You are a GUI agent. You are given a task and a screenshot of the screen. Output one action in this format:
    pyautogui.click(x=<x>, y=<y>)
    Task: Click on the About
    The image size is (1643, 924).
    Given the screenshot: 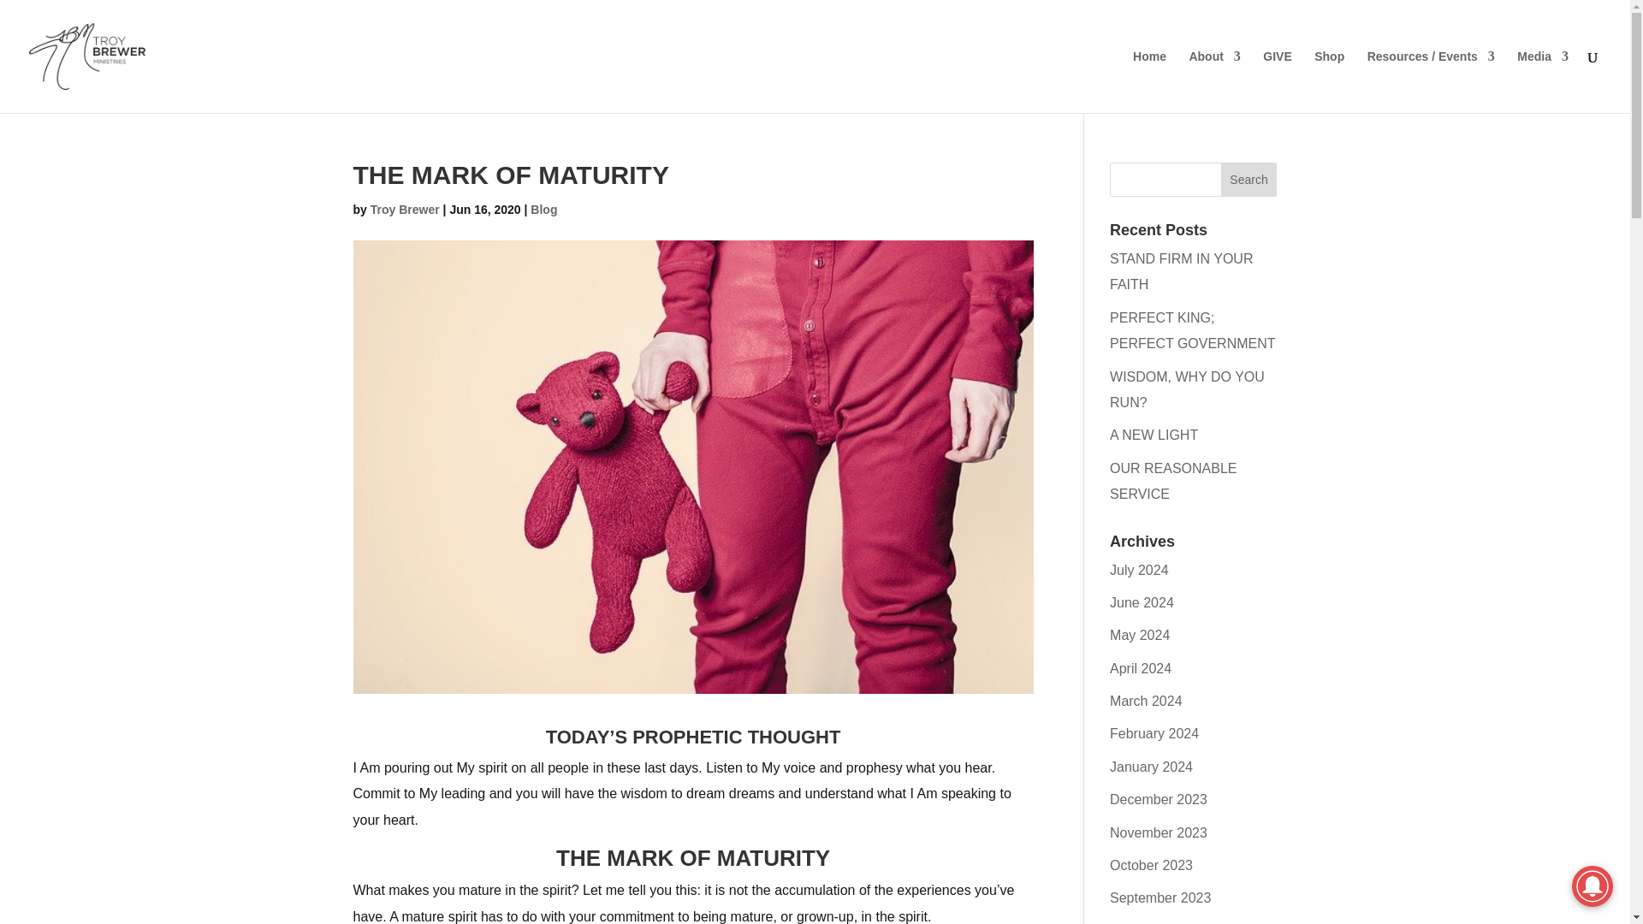 What is the action you would take?
    pyautogui.click(x=1213, y=81)
    